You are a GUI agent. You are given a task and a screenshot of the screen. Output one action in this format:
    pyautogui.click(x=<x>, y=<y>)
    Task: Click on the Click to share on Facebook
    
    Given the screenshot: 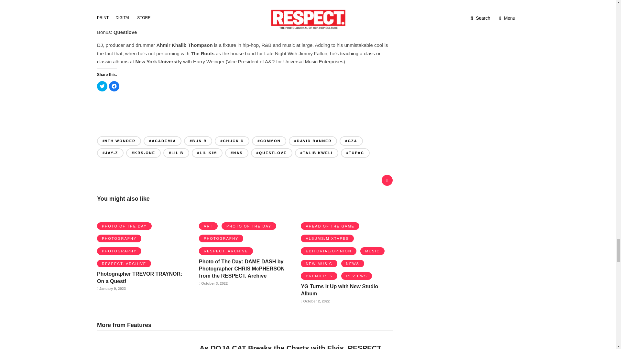 What is the action you would take?
    pyautogui.click(x=114, y=86)
    